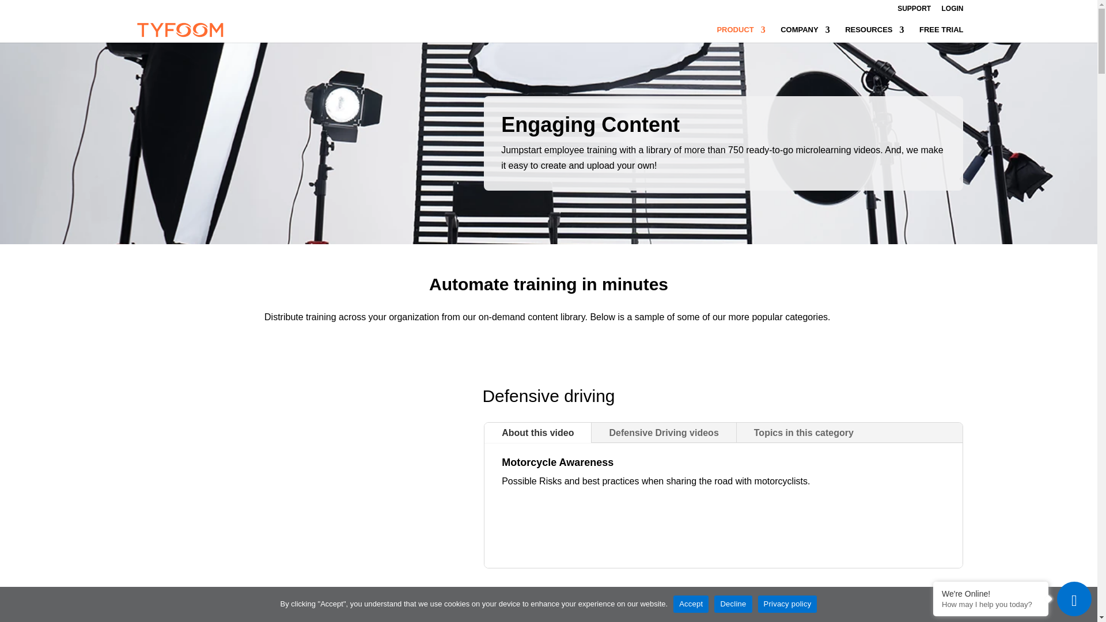 This screenshot has width=1106, height=622. What do you see at coordinates (941, 35) in the screenshot?
I see `FREE TRIAL` at bounding box center [941, 35].